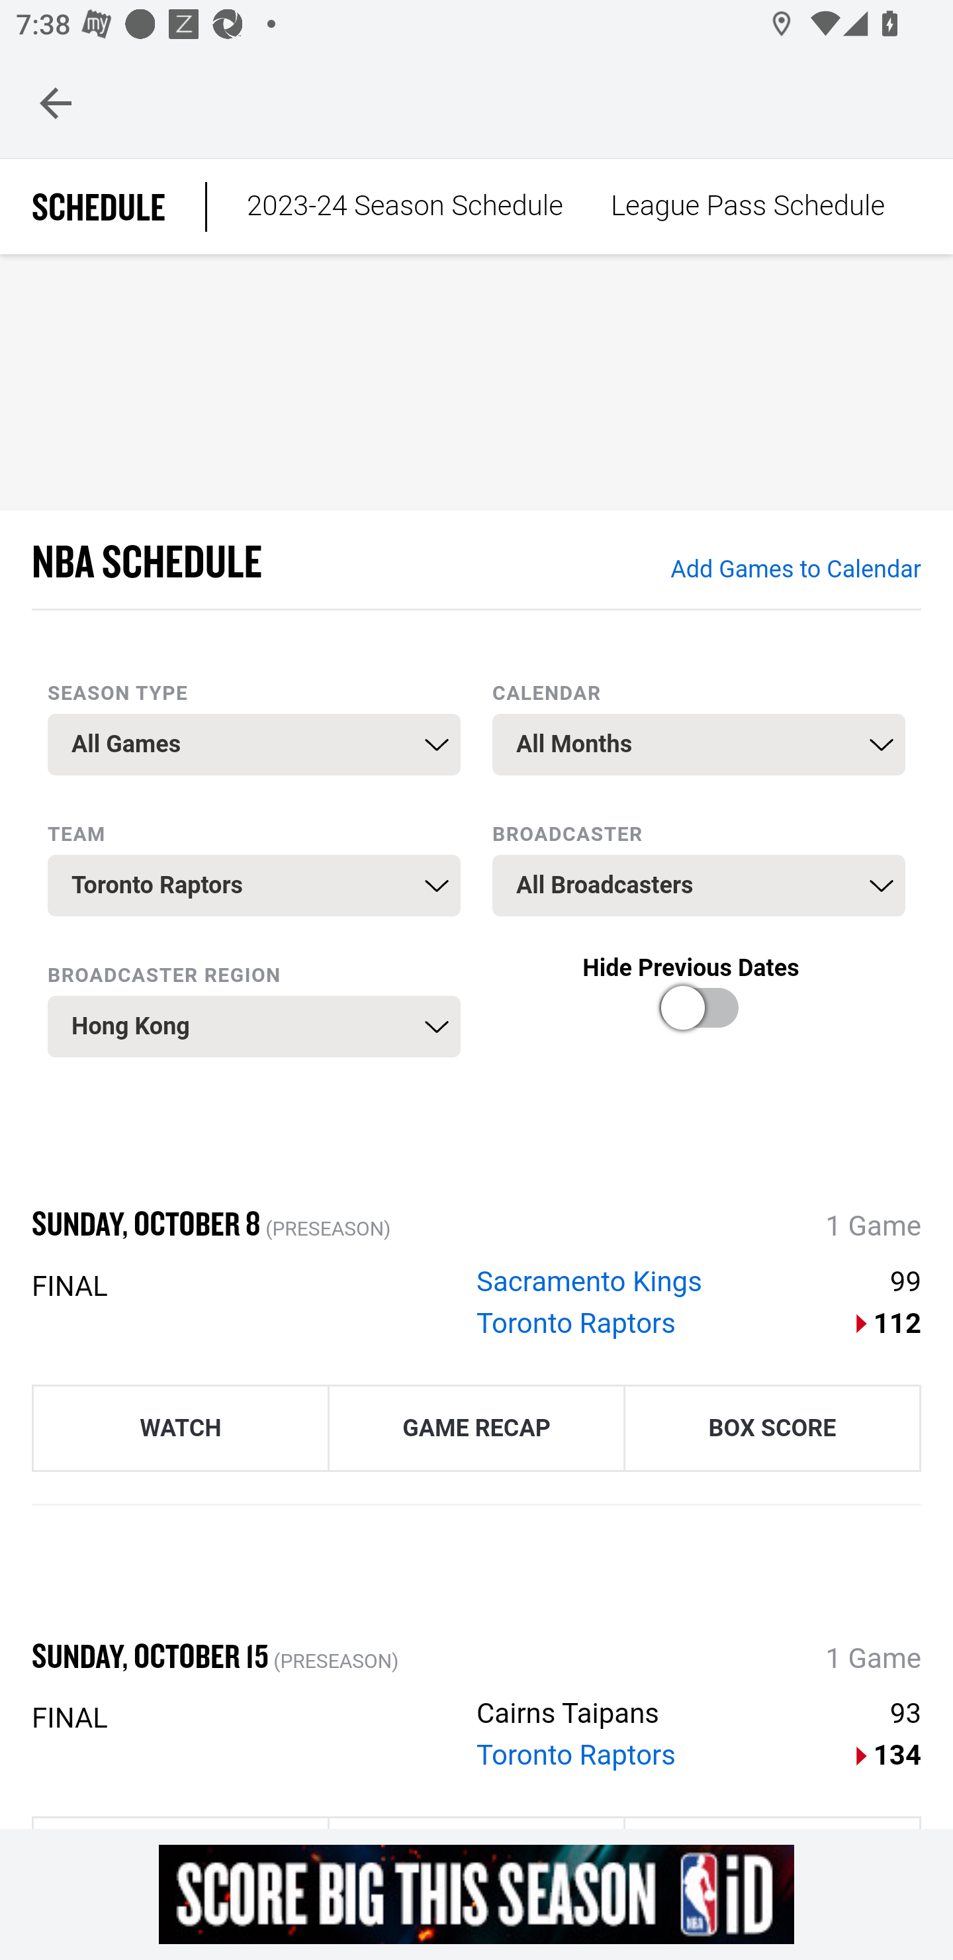 The height and width of the screenshot is (1960, 953). Describe the element at coordinates (254, 1026) in the screenshot. I see `Hong Kong` at that location.